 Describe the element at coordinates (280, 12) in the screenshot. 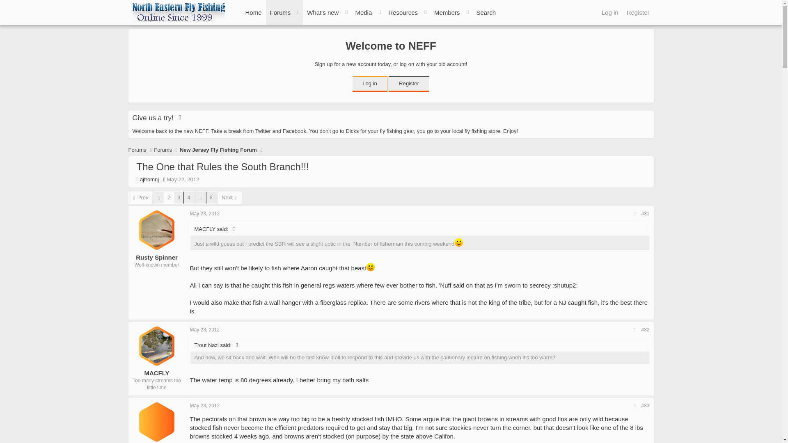

I see `May 22, 2012 at 9:55 PM` at that location.